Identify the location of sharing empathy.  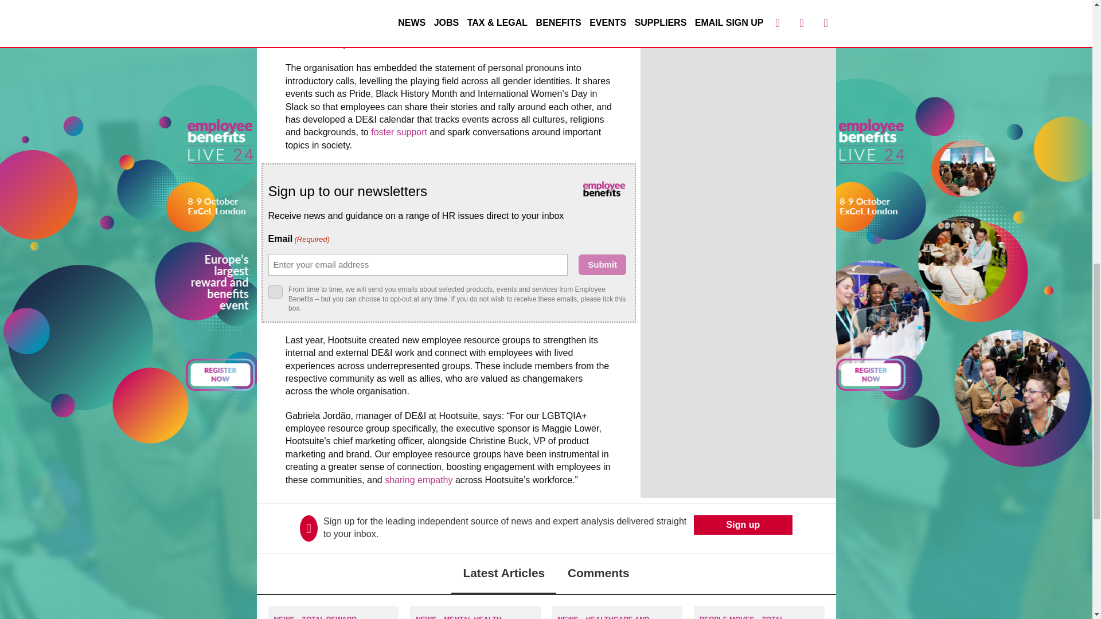
(419, 480).